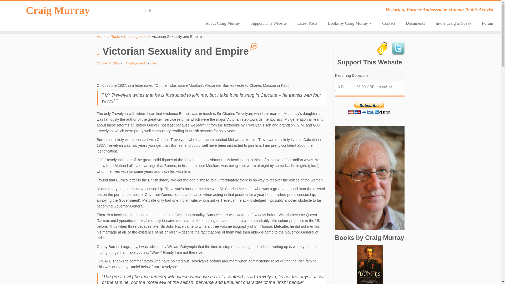 The width and height of the screenshot is (505, 284). Describe the element at coordinates (115, 36) in the screenshot. I see `Posts` at that location.